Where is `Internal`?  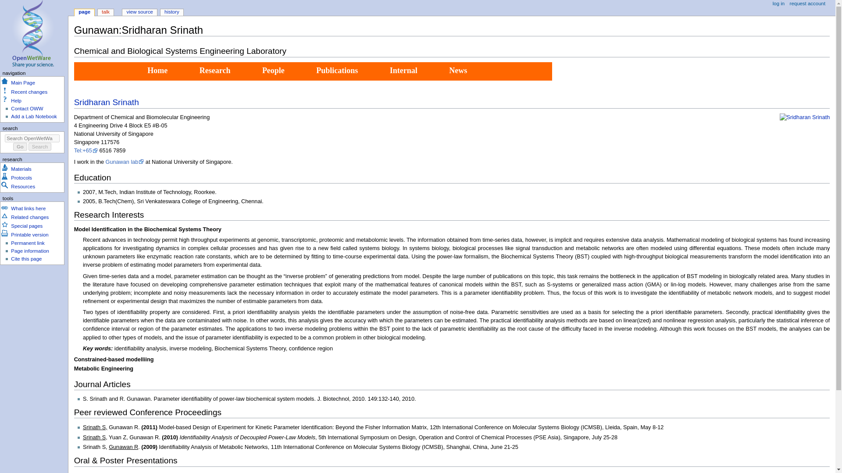
Internal is located at coordinates (403, 71).